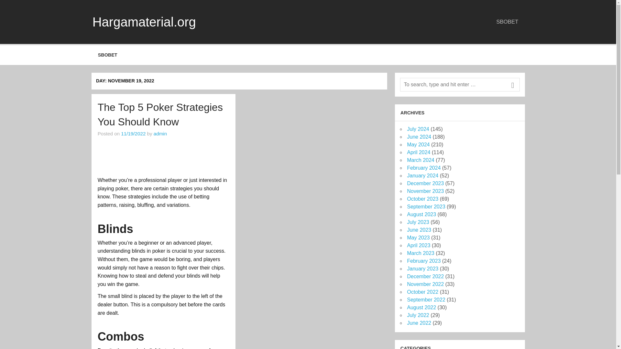 Image resolution: width=621 pixels, height=349 pixels. I want to click on December 2022, so click(425, 276).